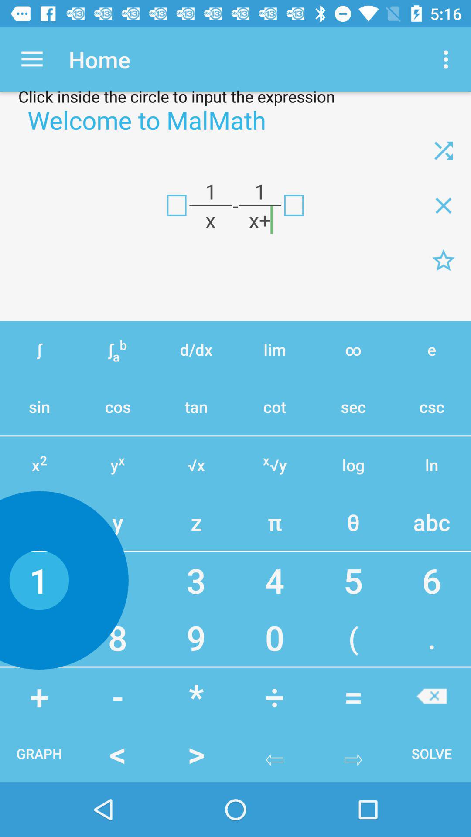 The width and height of the screenshot is (471, 837). I want to click on multiplecation, so click(444, 205).